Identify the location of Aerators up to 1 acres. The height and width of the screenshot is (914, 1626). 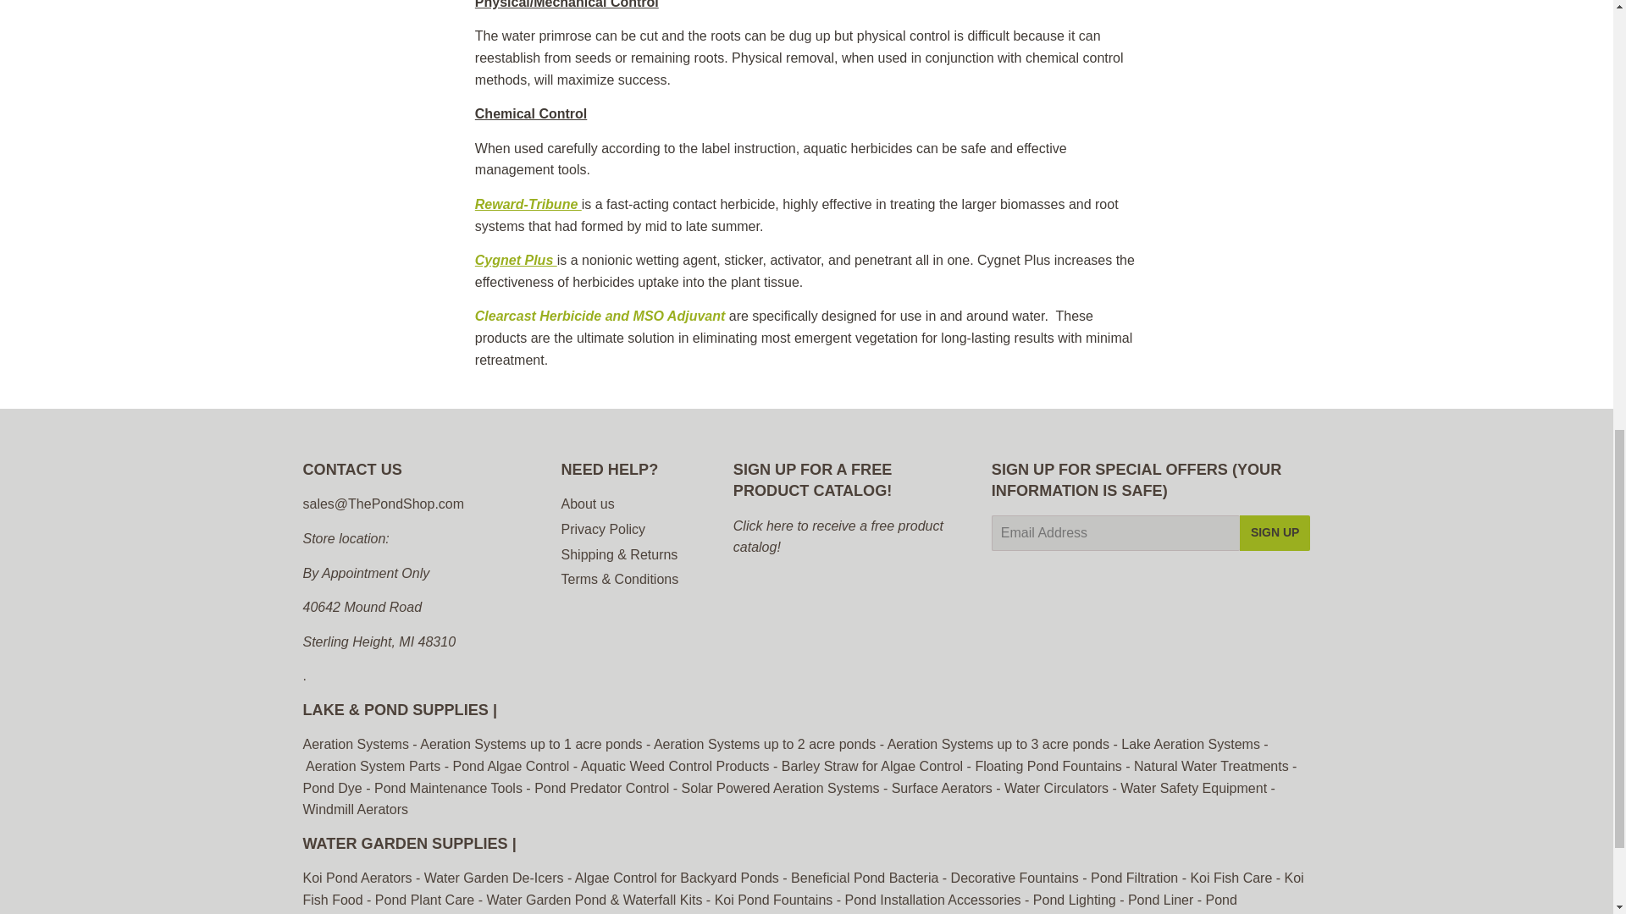
(532, 743).